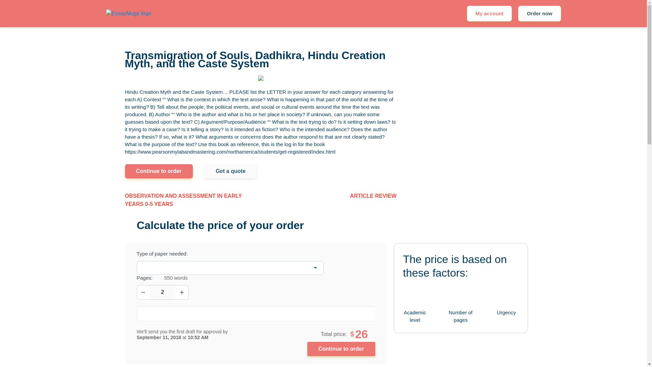  What do you see at coordinates (159, 171) in the screenshot?
I see `Continue to order` at bounding box center [159, 171].